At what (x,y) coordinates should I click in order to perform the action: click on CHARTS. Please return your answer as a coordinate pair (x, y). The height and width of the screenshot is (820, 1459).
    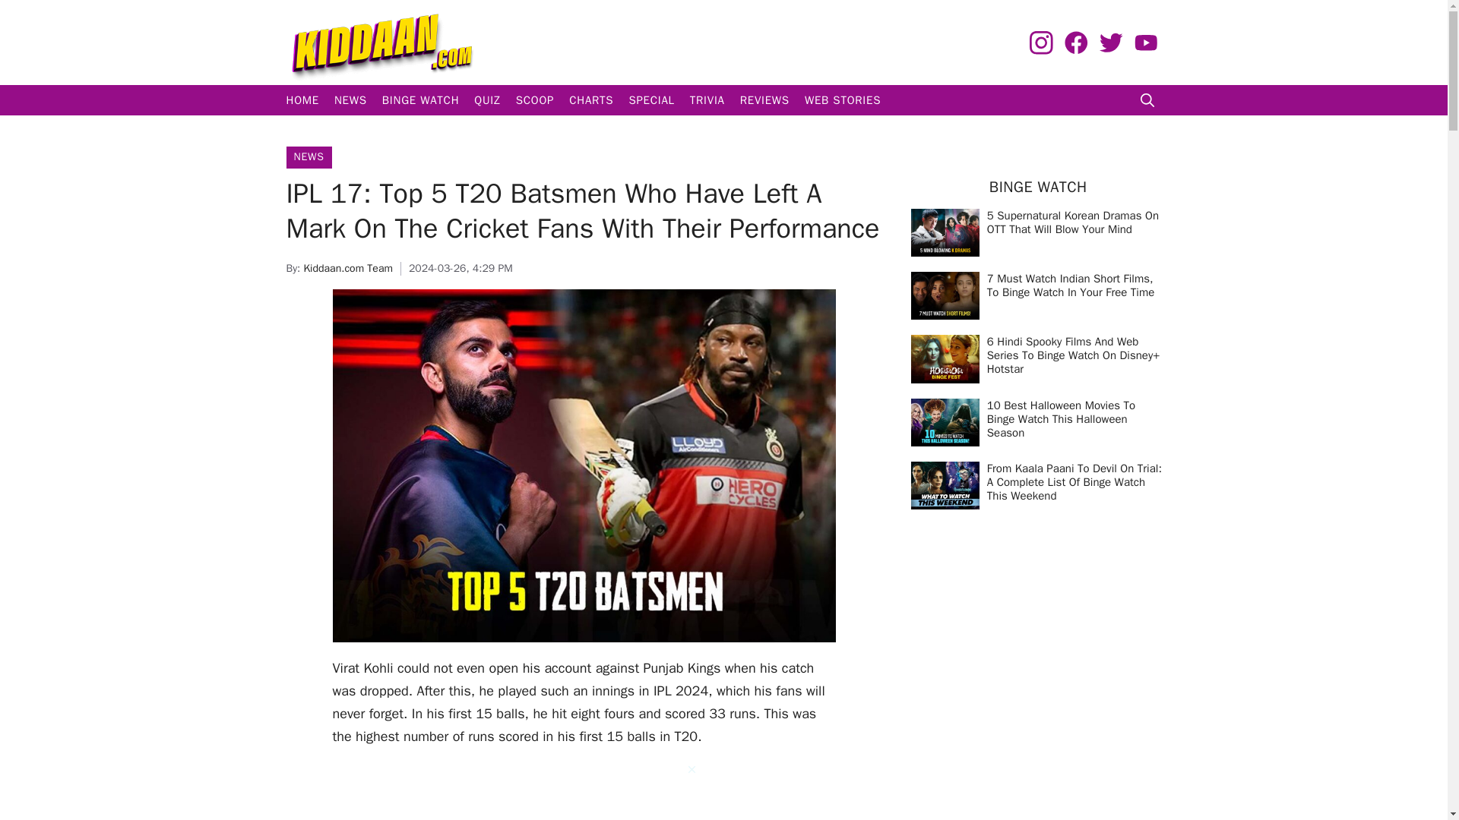
    Looking at the image, I should click on (591, 100).